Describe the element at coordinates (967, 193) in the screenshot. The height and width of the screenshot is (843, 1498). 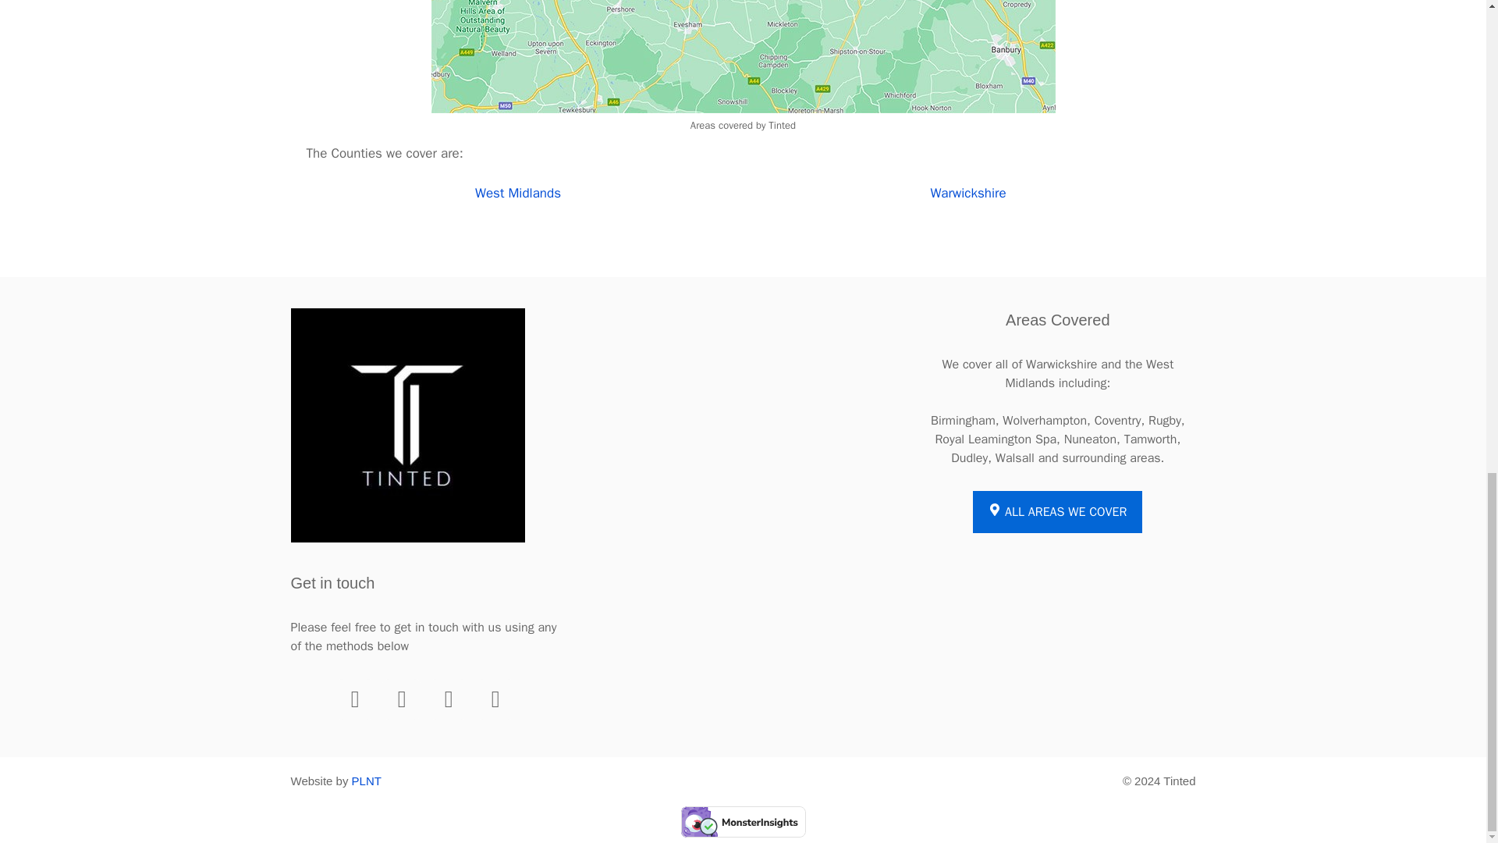
I see `Warwickshire` at that location.